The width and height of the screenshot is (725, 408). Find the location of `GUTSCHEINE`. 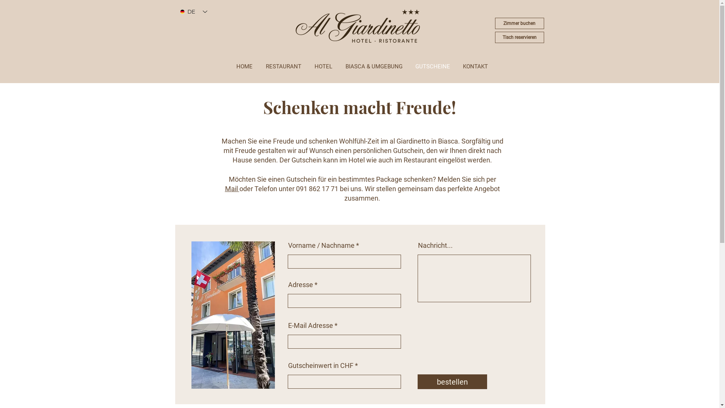

GUTSCHEINE is located at coordinates (432, 66).